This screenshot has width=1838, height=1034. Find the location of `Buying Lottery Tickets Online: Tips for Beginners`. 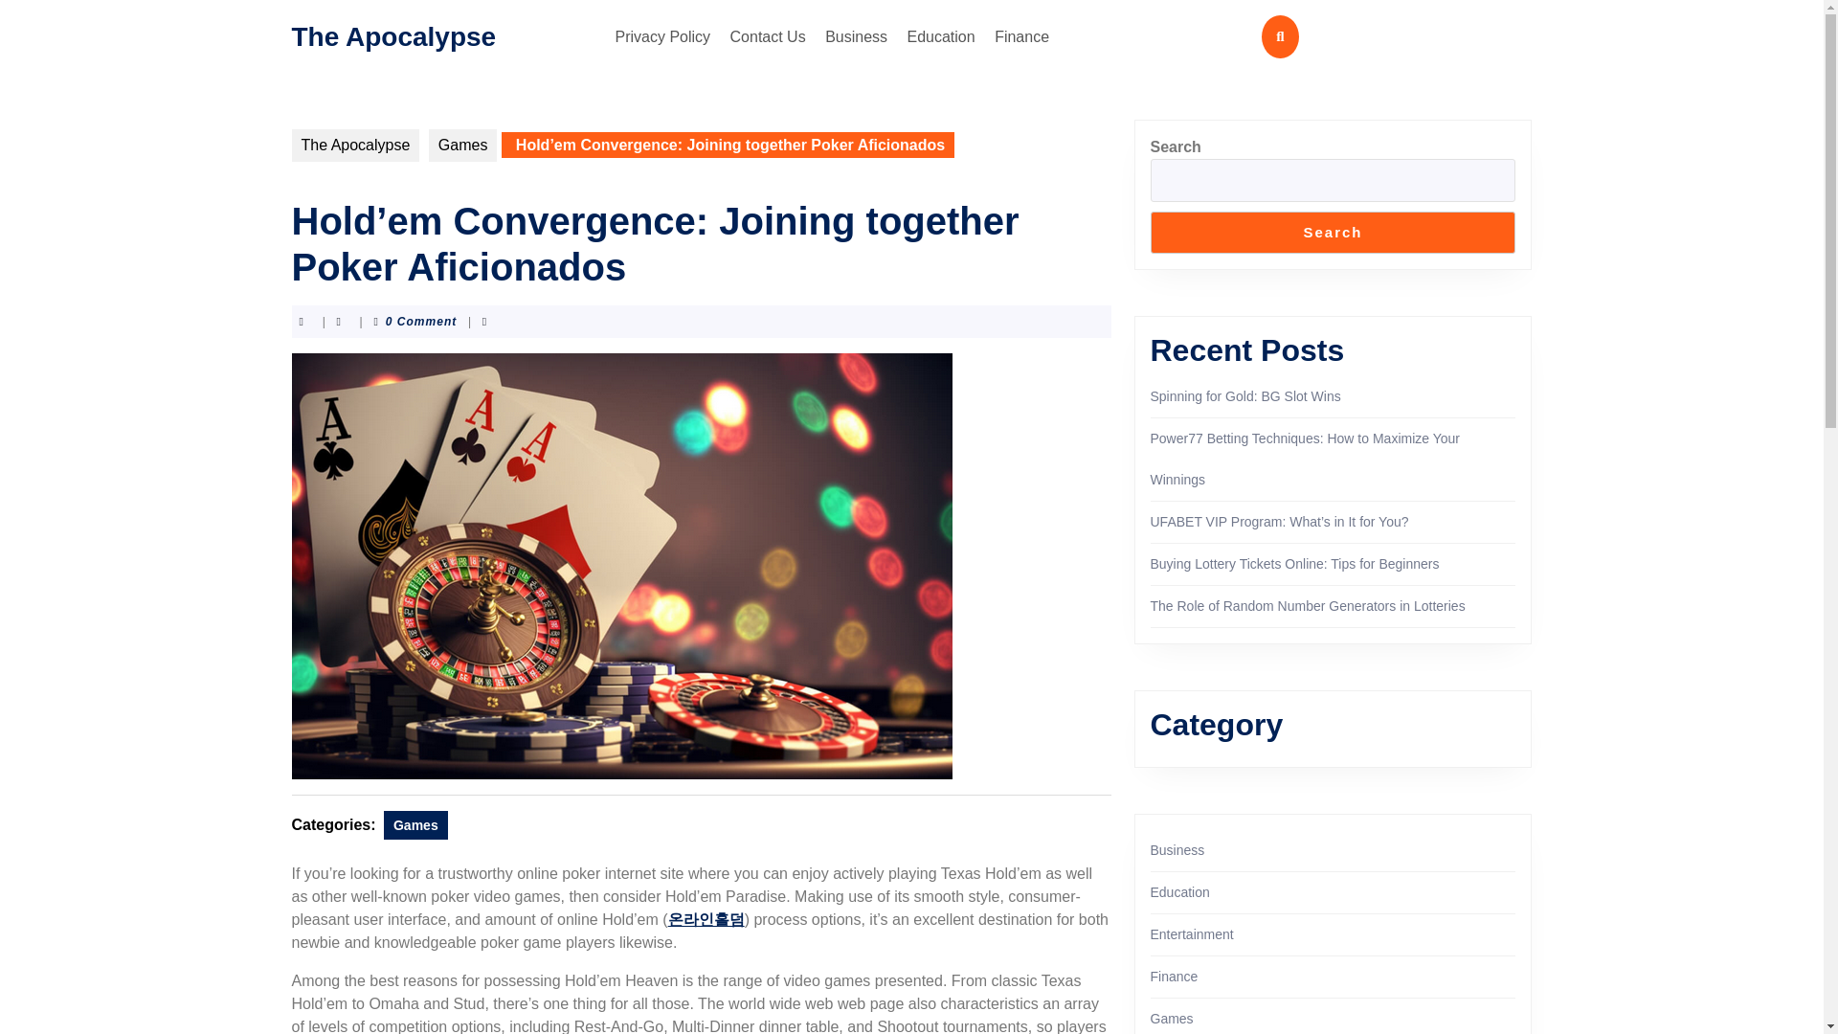

Buying Lottery Tickets Online: Tips for Beginners is located at coordinates (1294, 564).